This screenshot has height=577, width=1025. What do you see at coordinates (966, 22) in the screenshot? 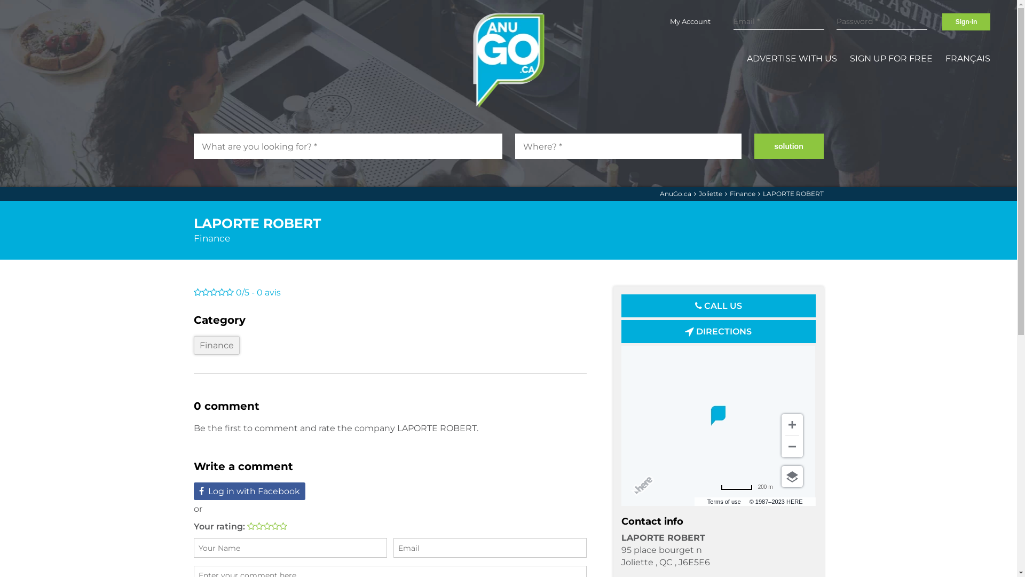
I see `Sign-in` at bounding box center [966, 22].